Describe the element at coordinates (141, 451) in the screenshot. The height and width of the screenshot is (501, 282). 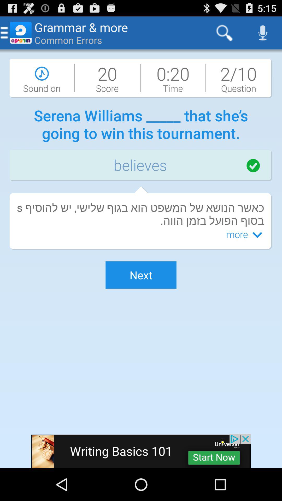
I see `toggle writing basics` at that location.